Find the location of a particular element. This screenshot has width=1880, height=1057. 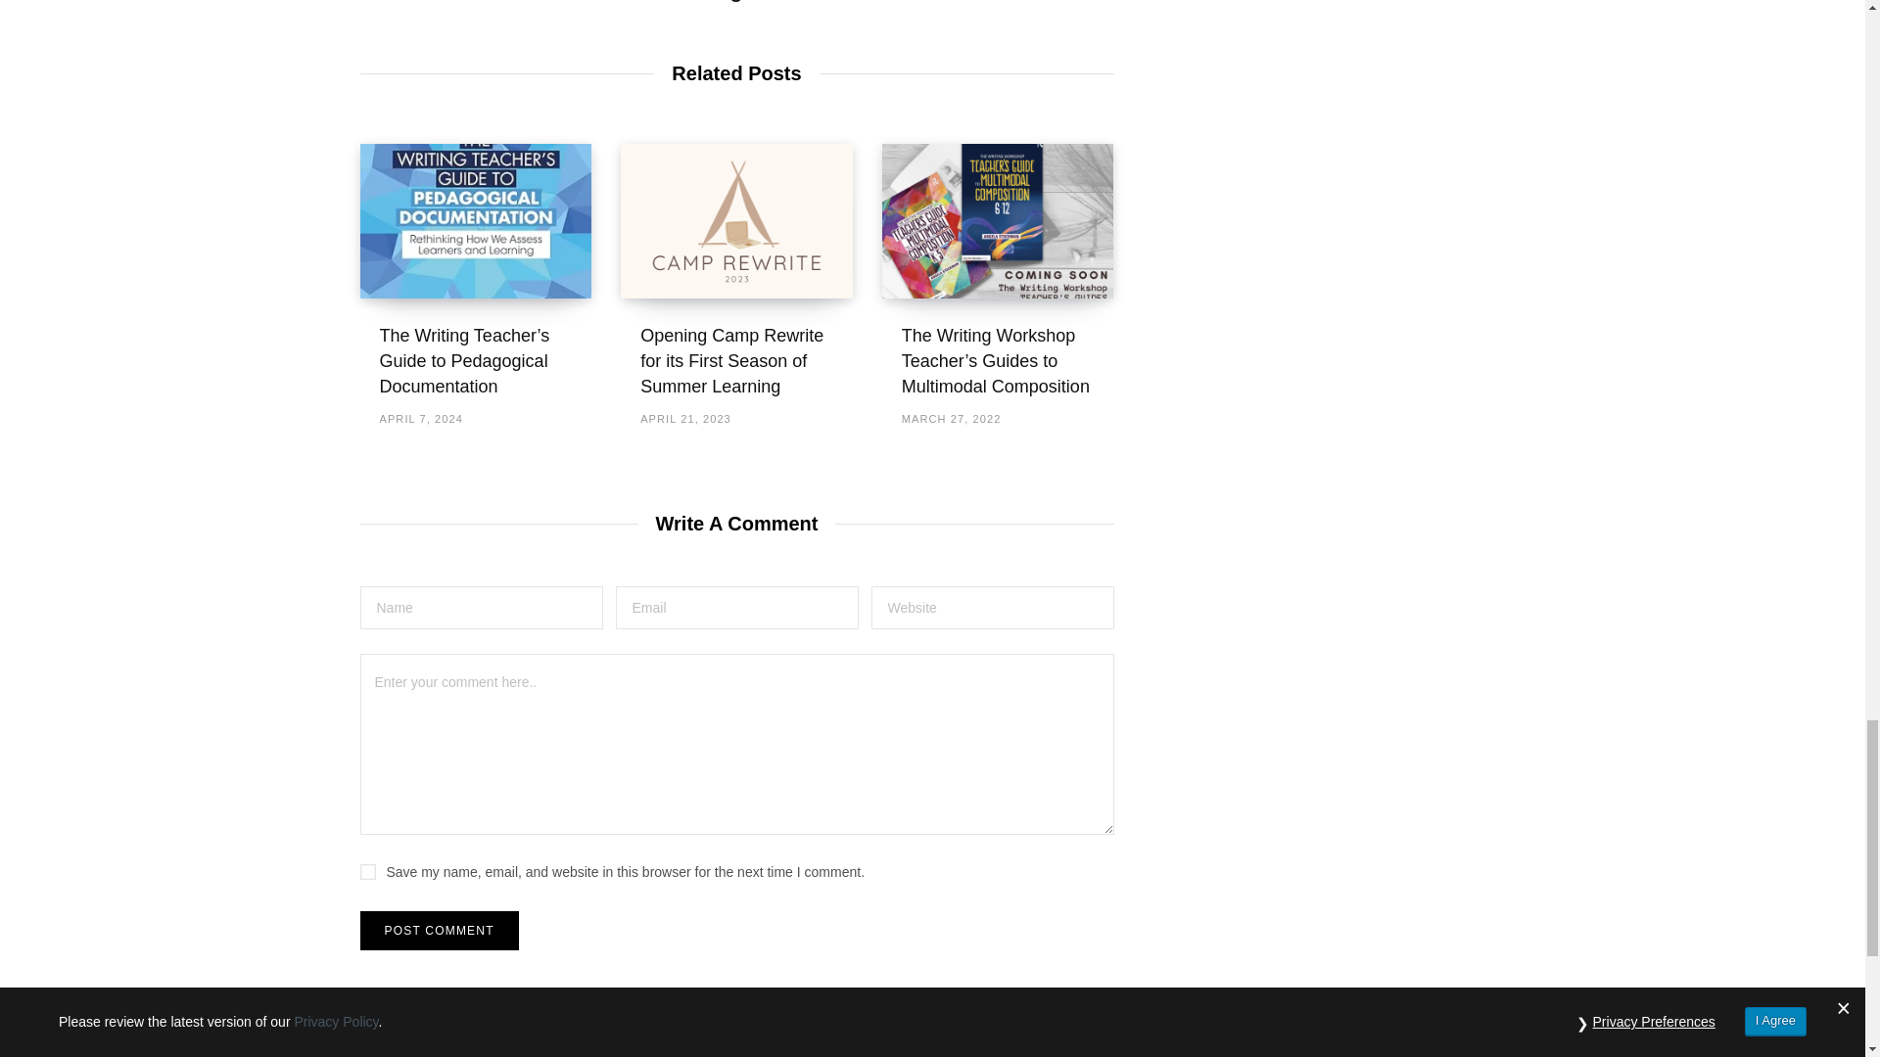

Opening Camp Rewrite for its First Season of Summer Learning is located at coordinates (731, 360).